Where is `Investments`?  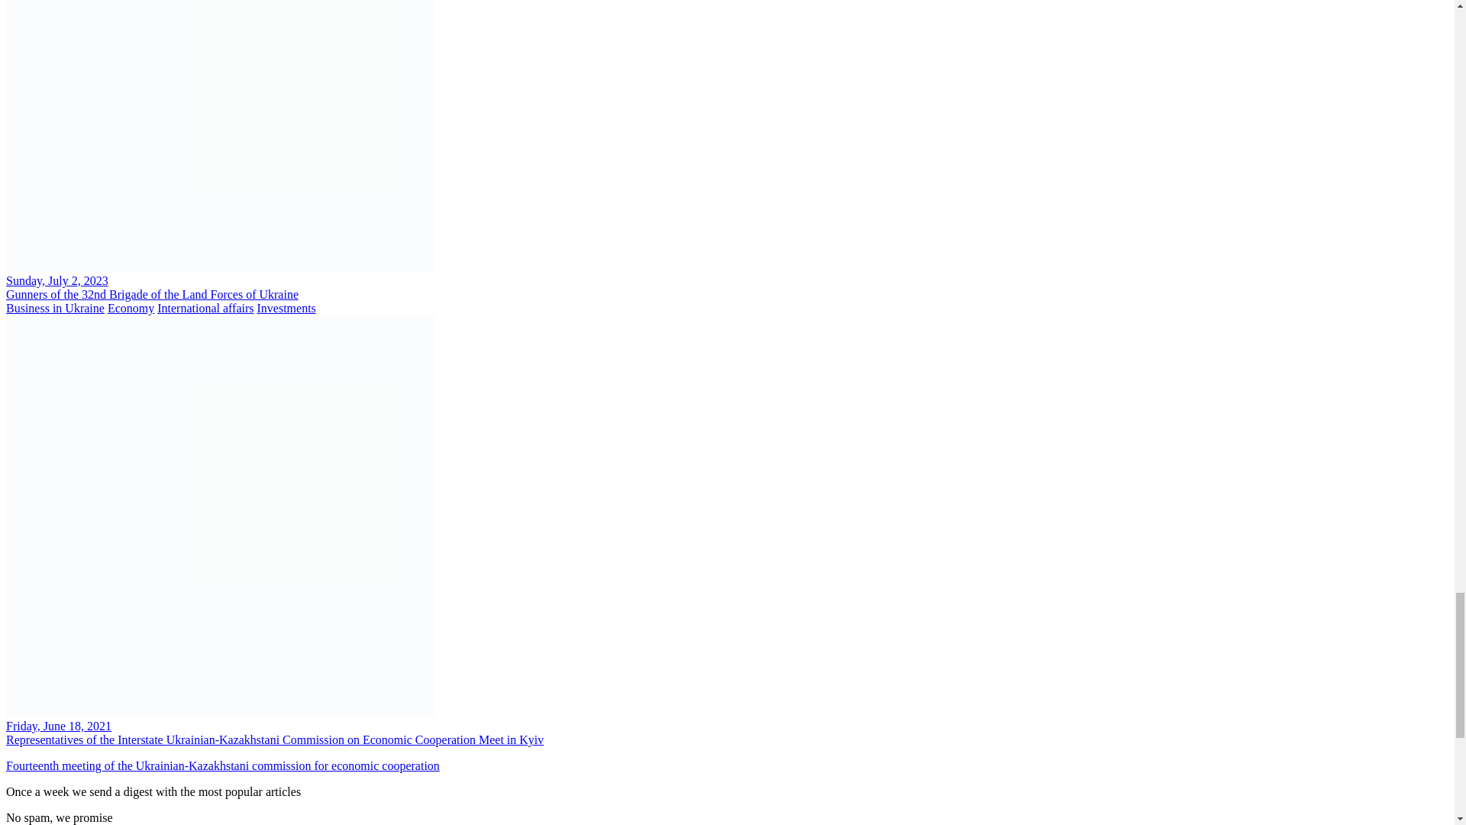
Investments is located at coordinates (287, 308).